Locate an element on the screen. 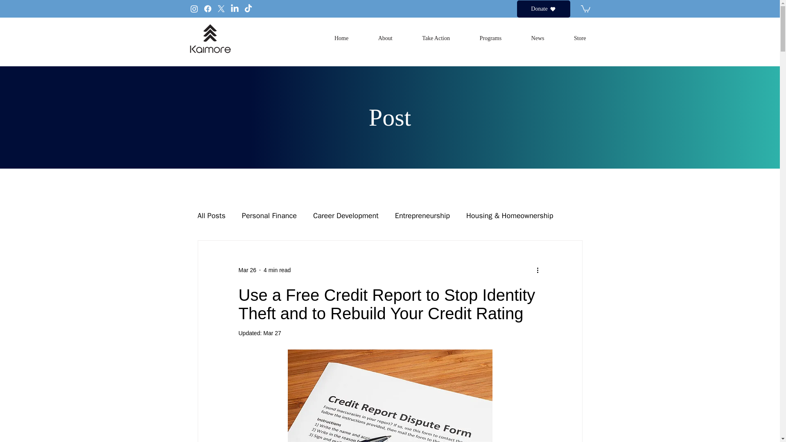  Home is located at coordinates (332, 38).